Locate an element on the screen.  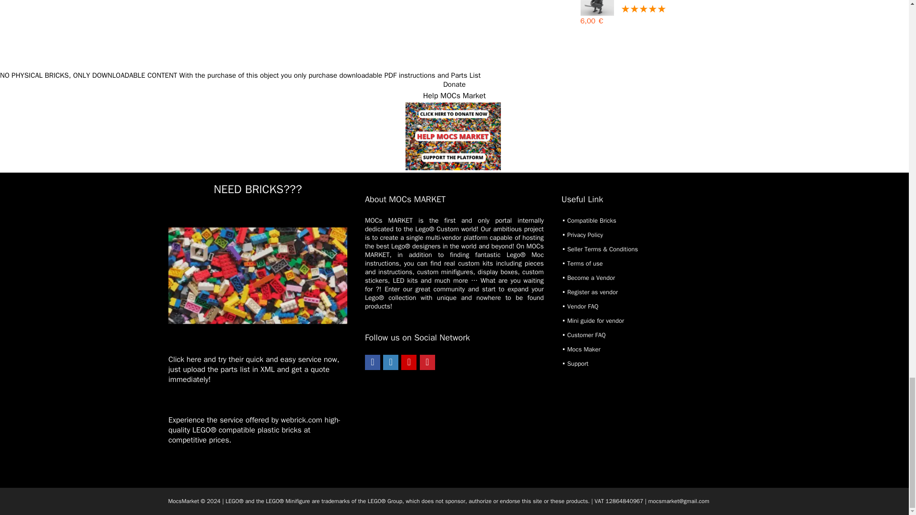
Pinterest is located at coordinates (427, 362).